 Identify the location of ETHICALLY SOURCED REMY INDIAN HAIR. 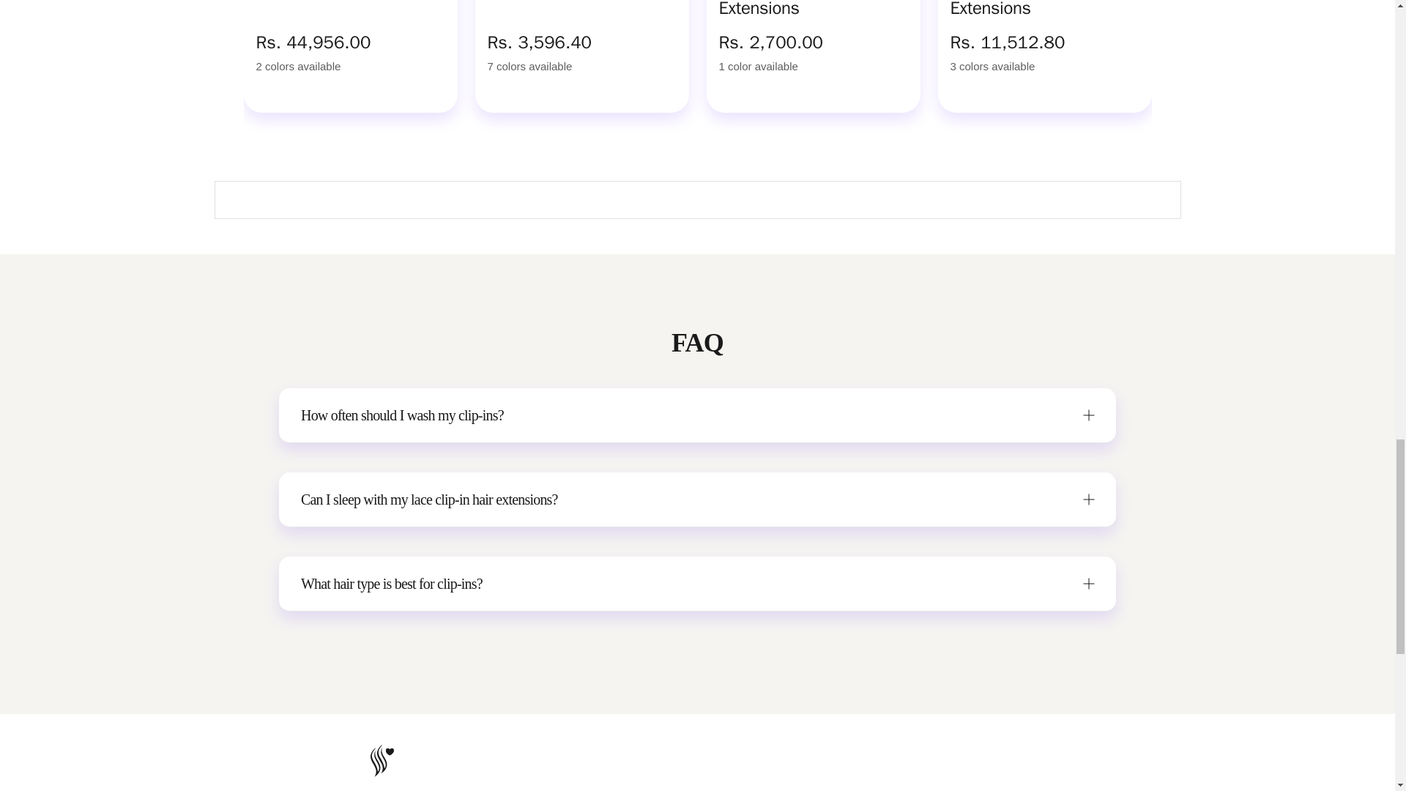
(696, 768).